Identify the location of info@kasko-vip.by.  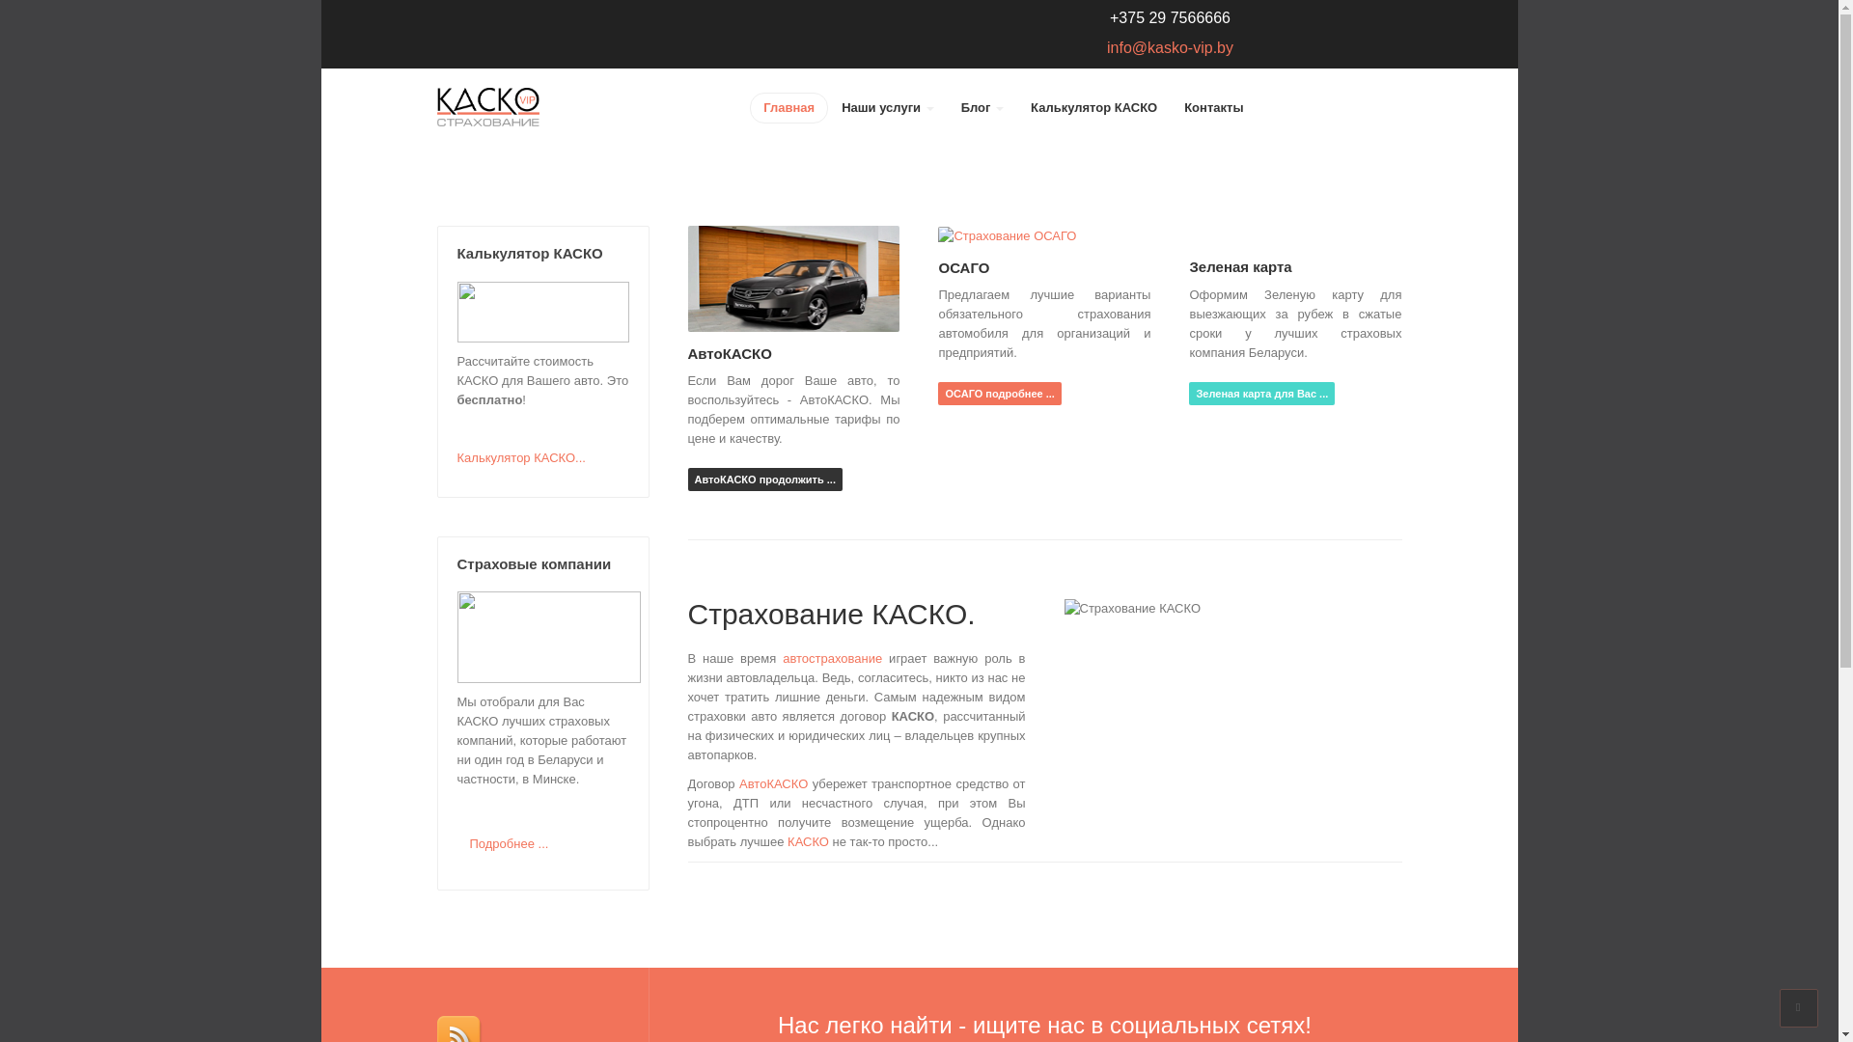
(1170, 48).